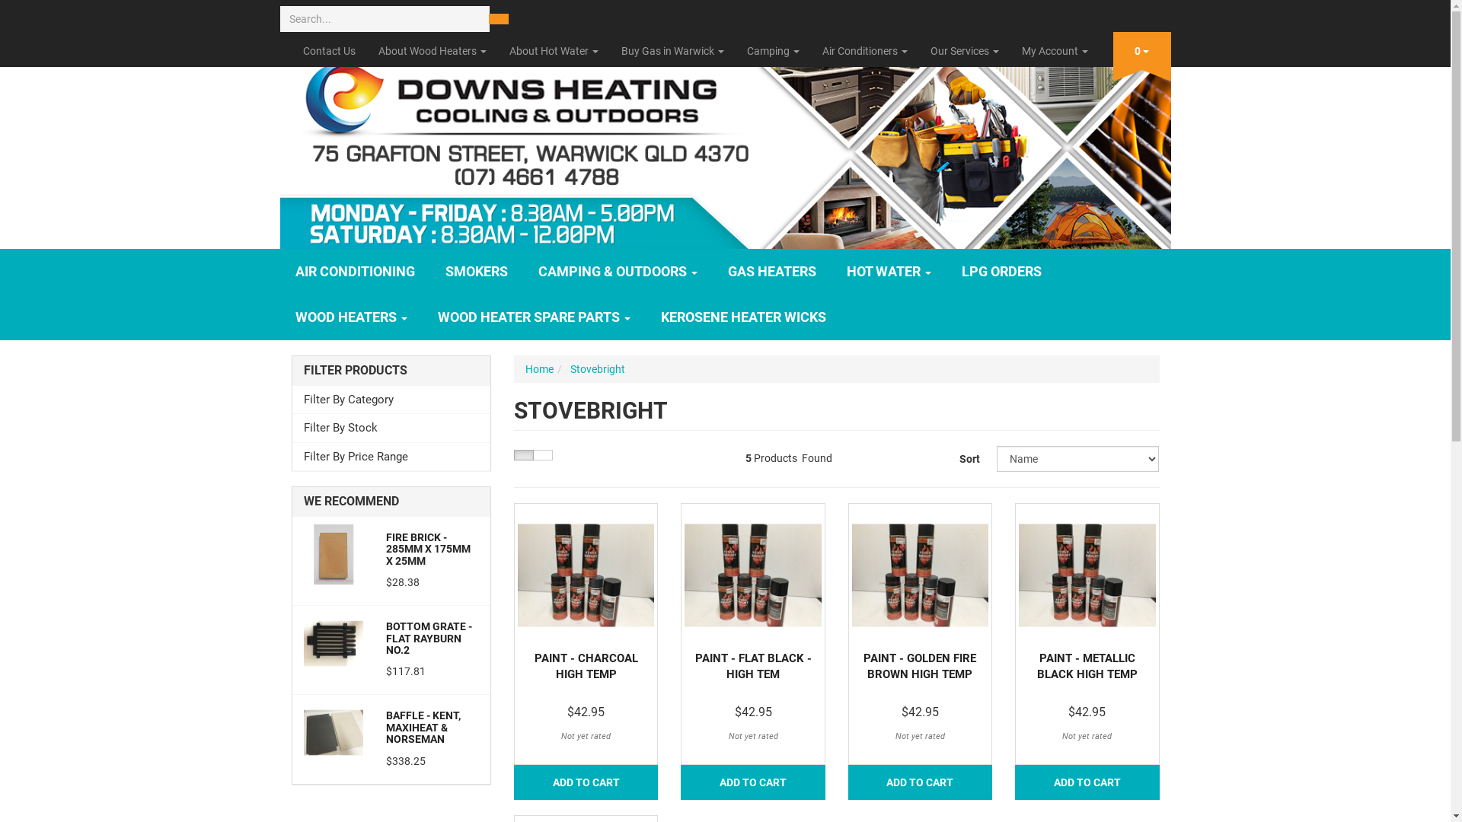  I want to click on FILTER PRODUCTS, so click(391, 371).